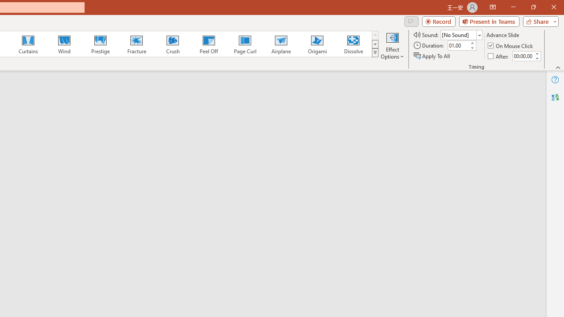 The image size is (564, 317). I want to click on Curtains, so click(28, 44).